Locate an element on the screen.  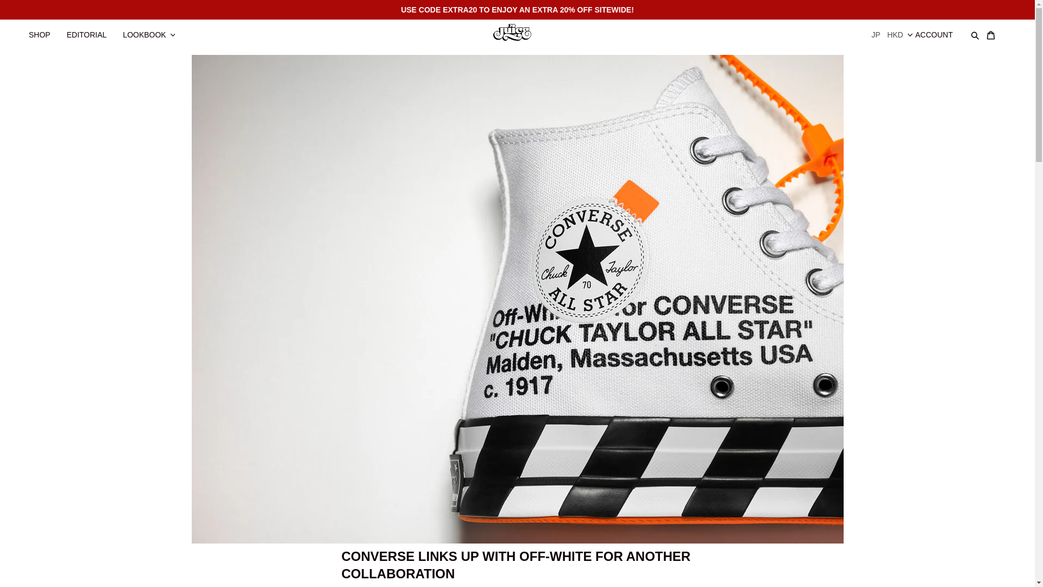
EDITORIAL is located at coordinates (92, 29).